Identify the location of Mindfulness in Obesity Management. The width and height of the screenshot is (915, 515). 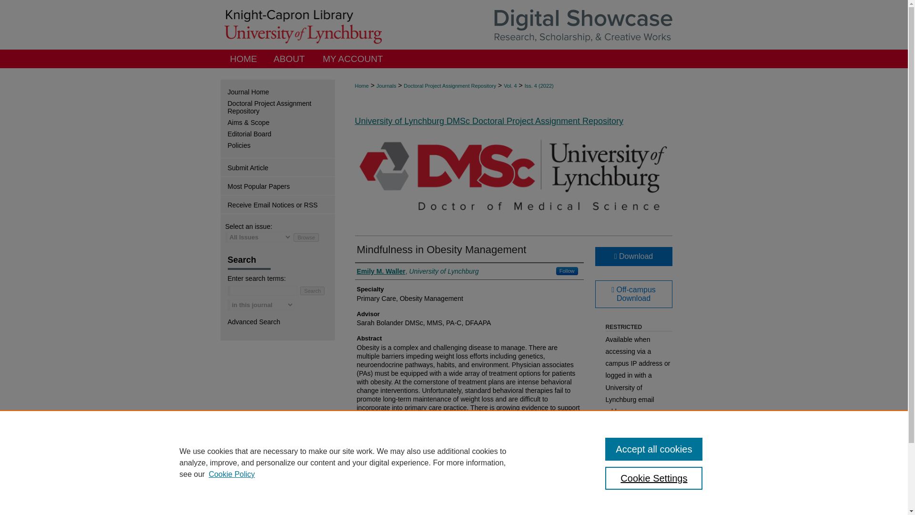
(441, 249).